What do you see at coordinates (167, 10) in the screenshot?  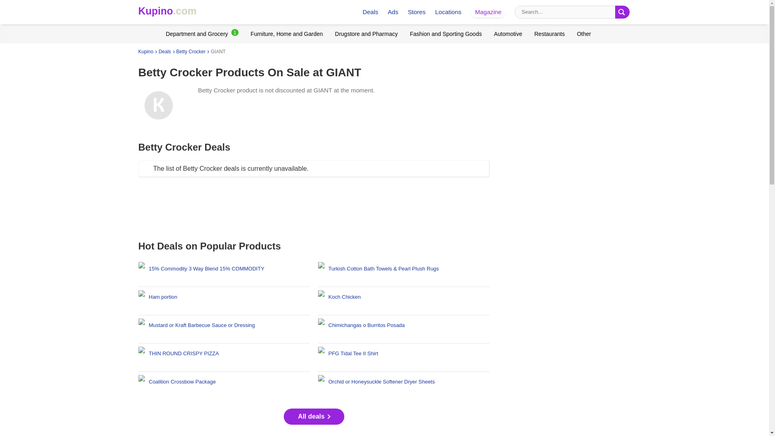 I see `Kupino.com` at bounding box center [167, 10].